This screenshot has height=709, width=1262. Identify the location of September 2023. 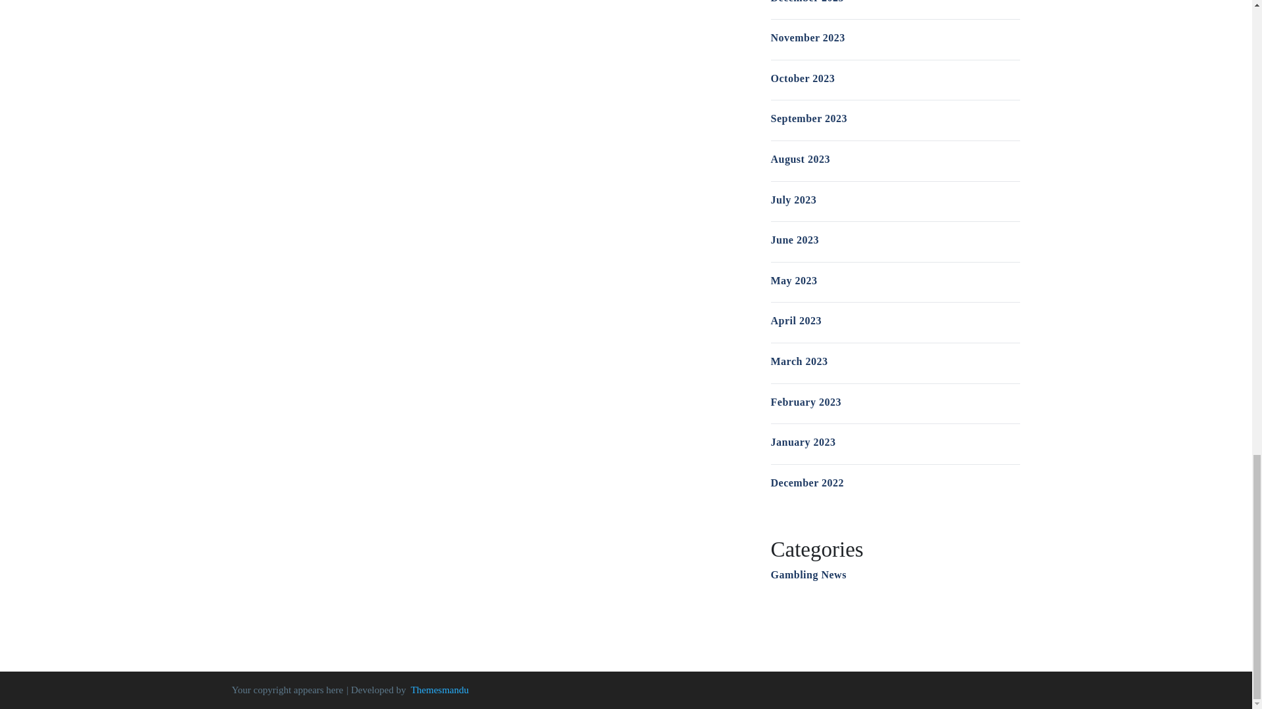
(808, 118).